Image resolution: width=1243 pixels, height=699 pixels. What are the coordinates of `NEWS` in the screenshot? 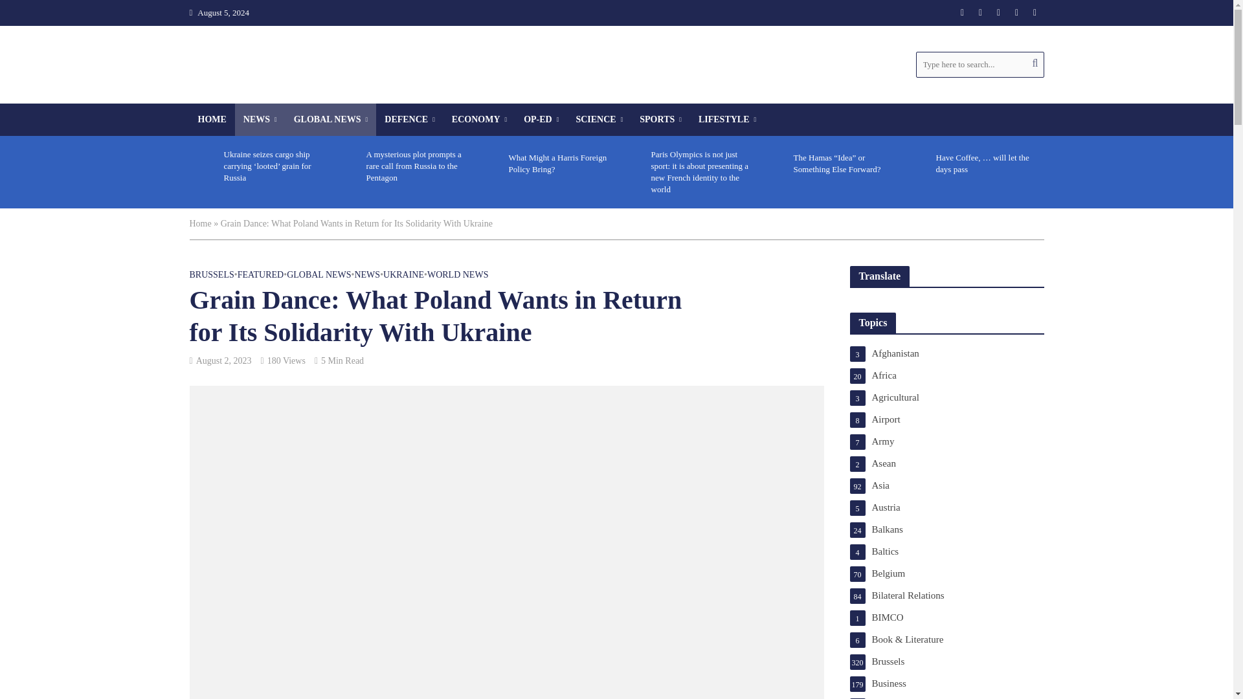 It's located at (260, 119).